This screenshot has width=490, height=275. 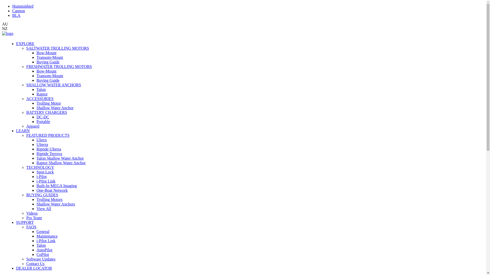 I want to click on Shallow Water Anchors, so click(x=56, y=204).